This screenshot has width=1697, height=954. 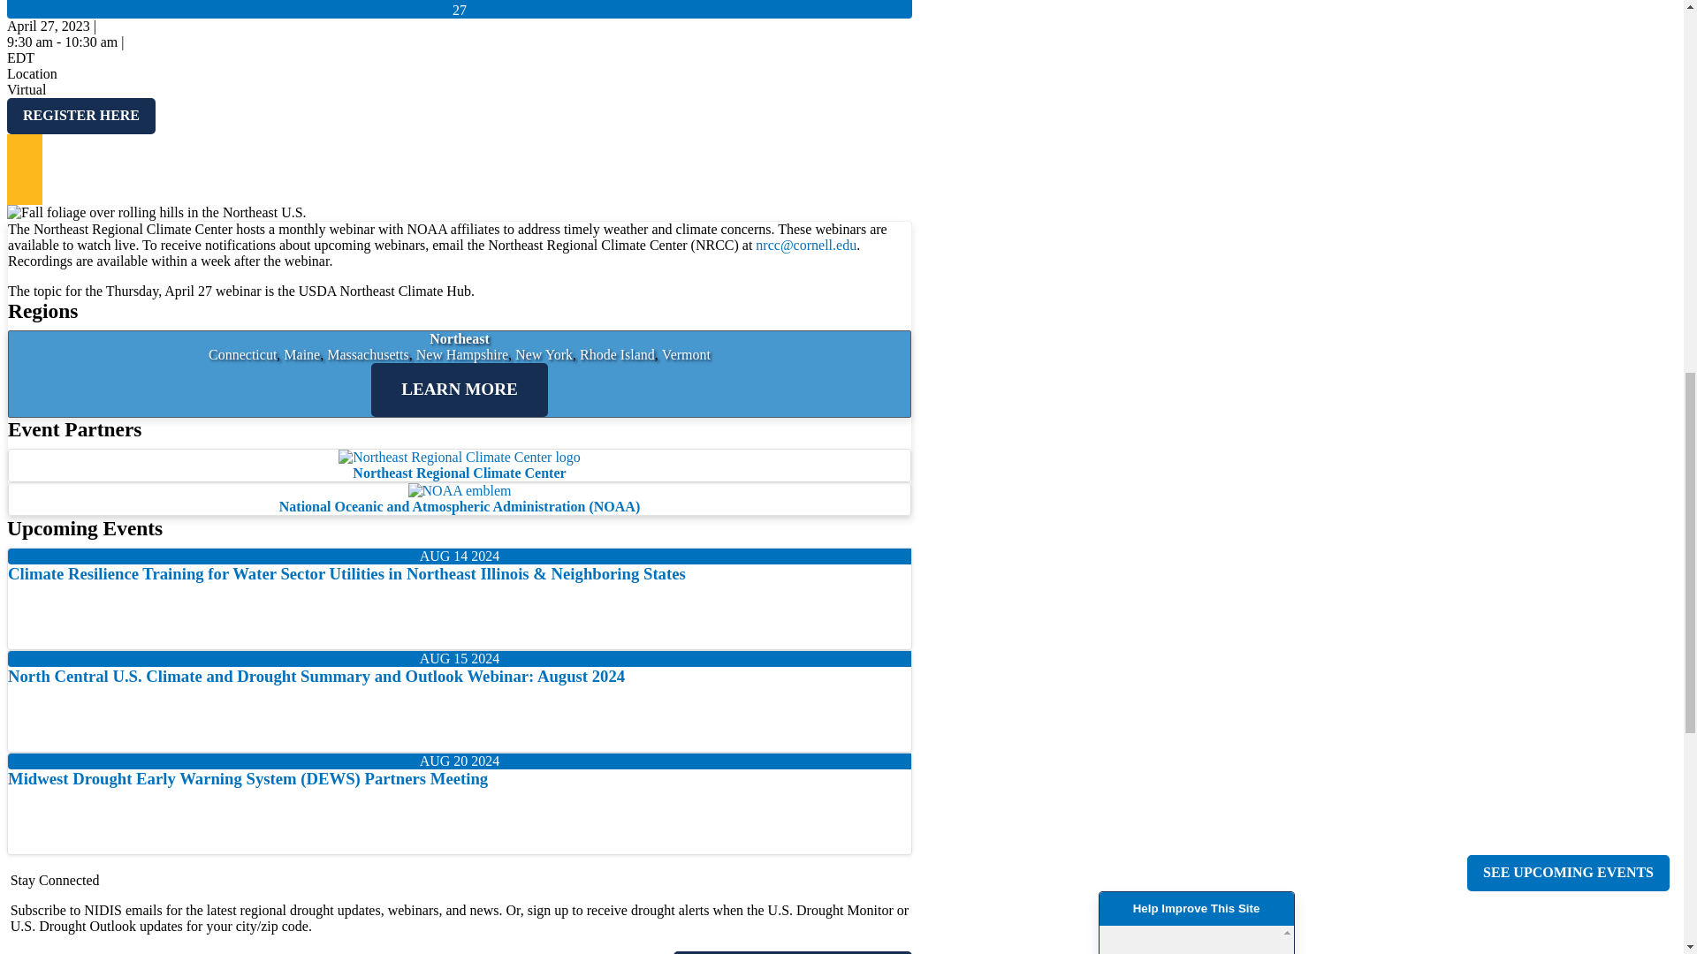 What do you see at coordinates (460, 390) in the screenshot?
I see `LEARN MORE` at bounding box center [460, 390].